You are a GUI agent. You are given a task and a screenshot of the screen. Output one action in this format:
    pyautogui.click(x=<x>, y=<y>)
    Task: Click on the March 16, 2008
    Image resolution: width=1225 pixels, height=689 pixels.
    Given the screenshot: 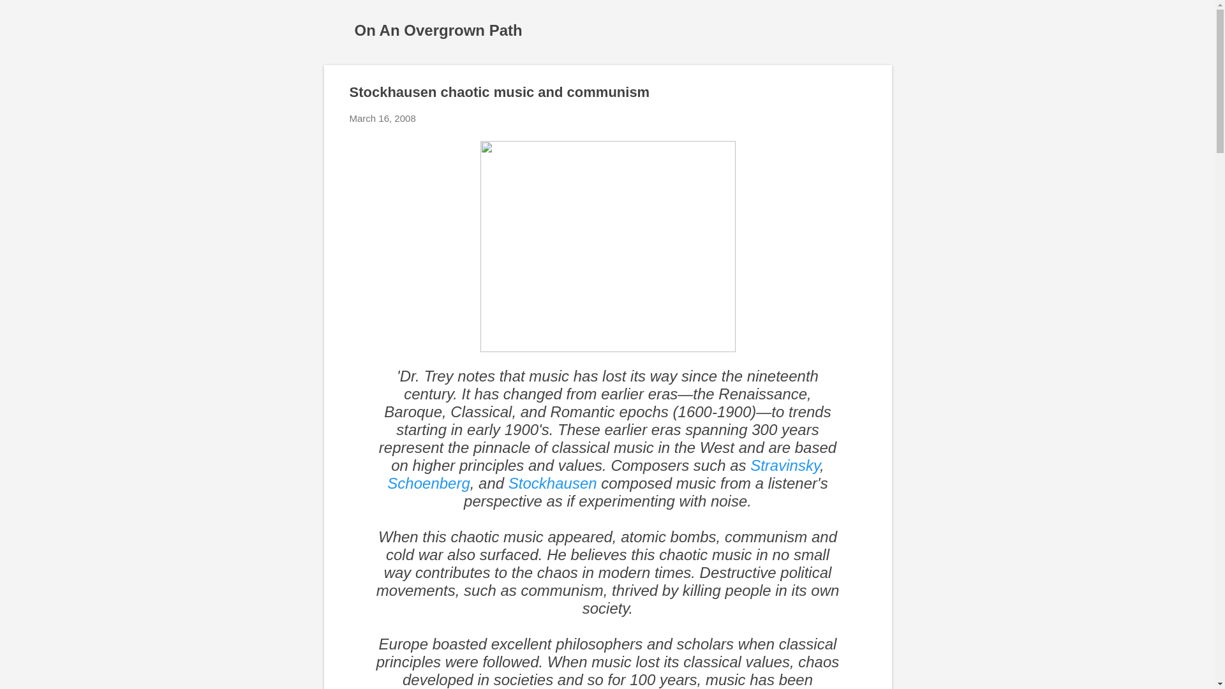 What is the action you would take?
    pyautogui.click(x=383, y=119)
    